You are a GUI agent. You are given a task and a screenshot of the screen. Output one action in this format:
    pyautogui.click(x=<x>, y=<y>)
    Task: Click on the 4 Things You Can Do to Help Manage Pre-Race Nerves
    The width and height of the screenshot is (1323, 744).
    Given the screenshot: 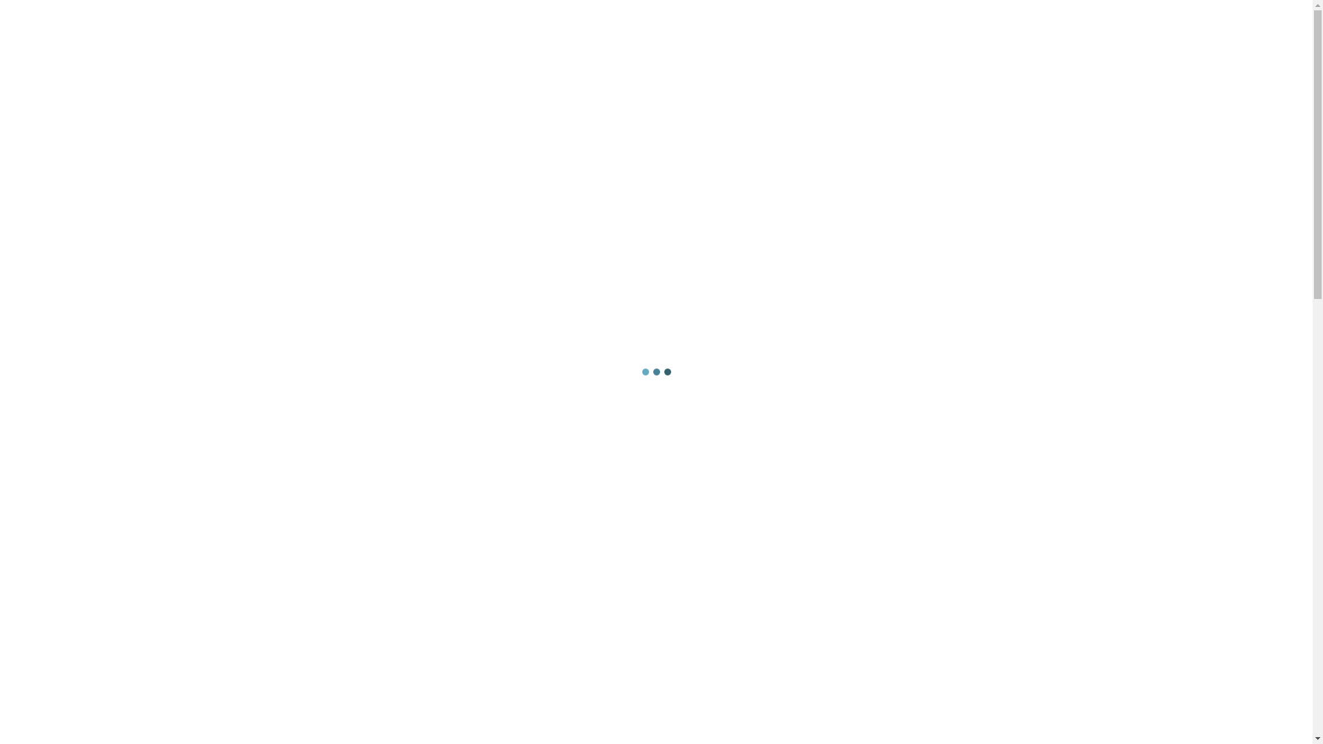 What is the action you would take?
    pyautogui.click(x=876, y=414)
    